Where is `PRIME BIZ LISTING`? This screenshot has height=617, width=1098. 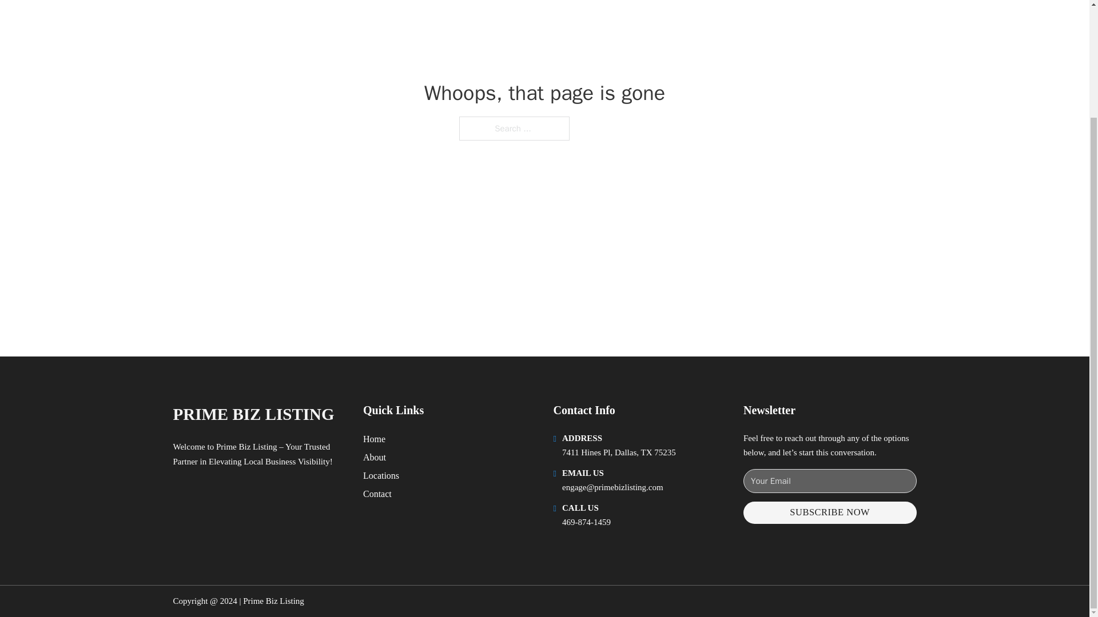
PRIME BIZ LISTING is located at coordinates (253, 414).